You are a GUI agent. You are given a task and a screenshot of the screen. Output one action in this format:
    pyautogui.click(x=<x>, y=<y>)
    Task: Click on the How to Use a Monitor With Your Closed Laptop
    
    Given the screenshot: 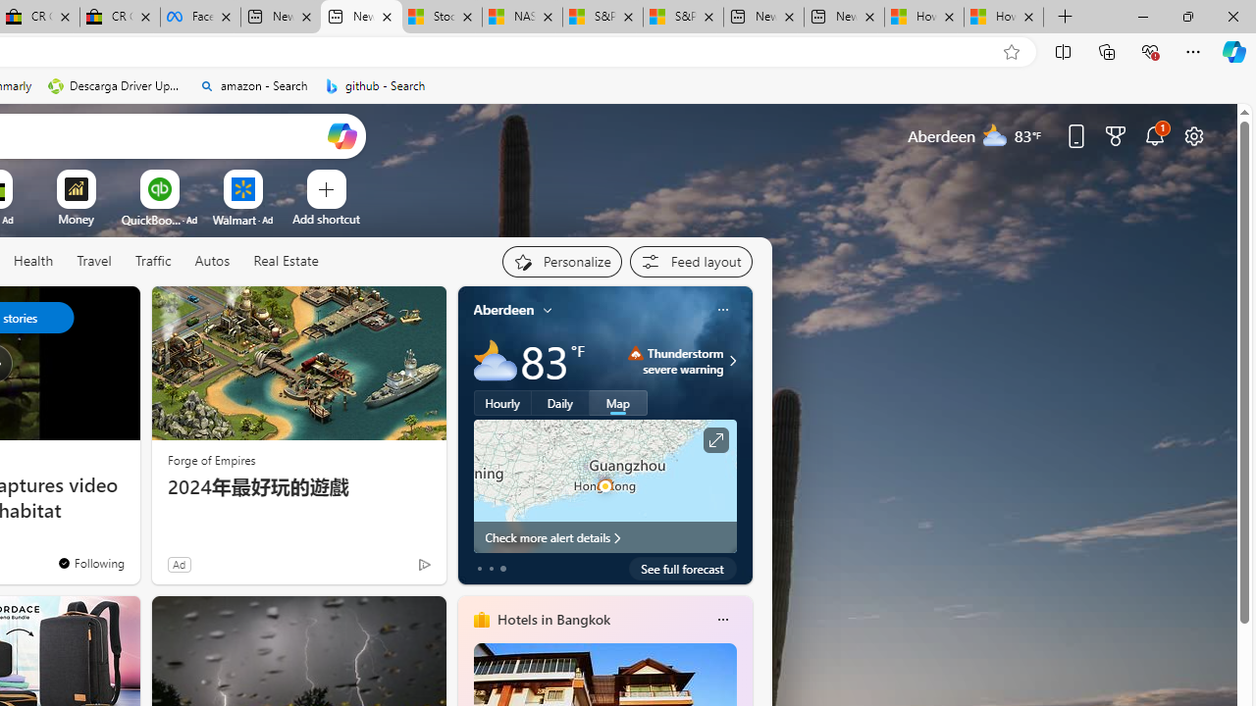 What is the action you would take?
    pyautogui.click(x=1004, y=18)
    